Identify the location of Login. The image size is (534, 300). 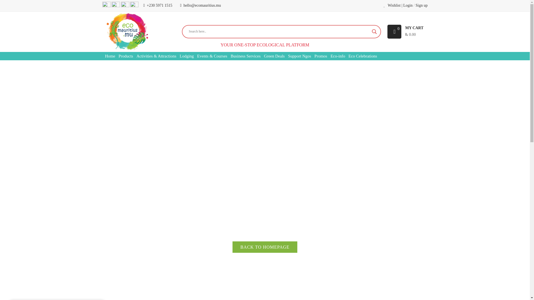
(408, 6).